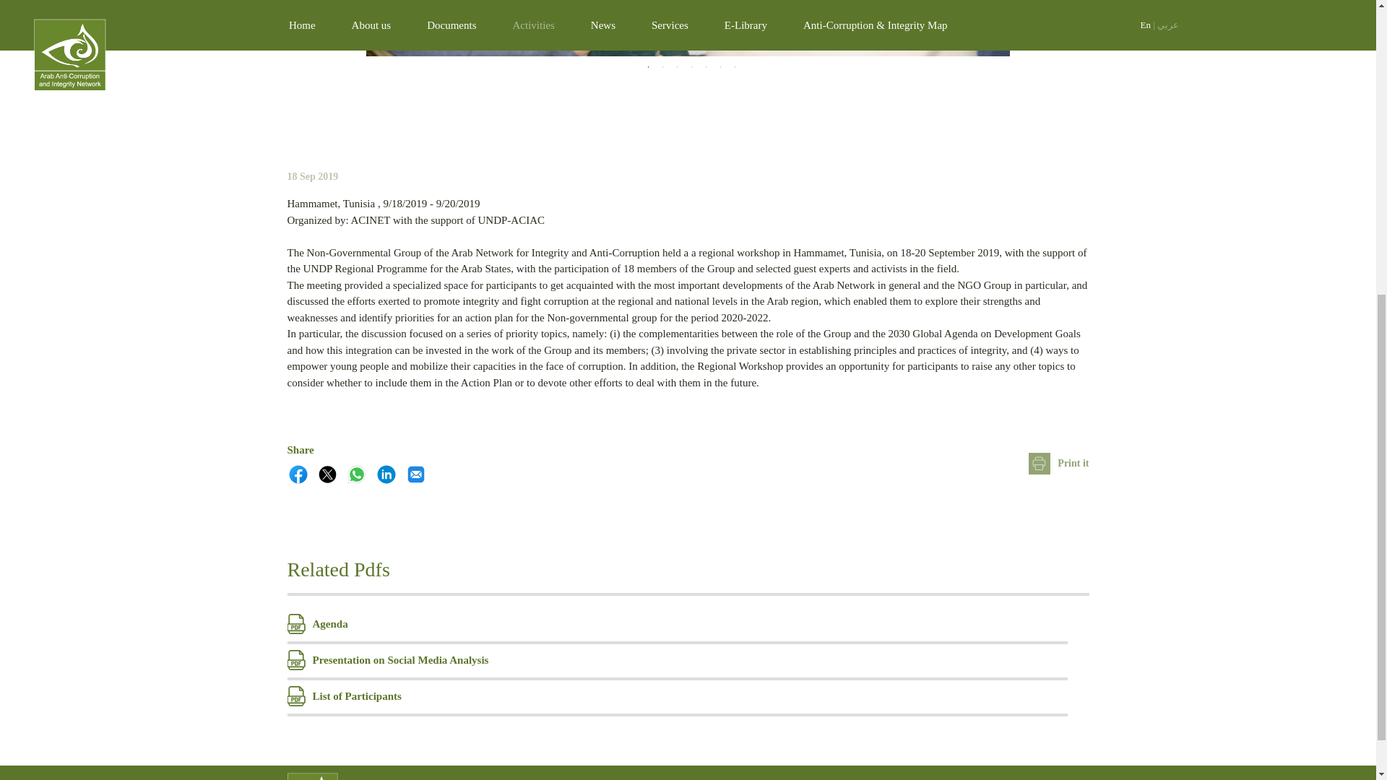 This screenshot has width=1387, height=780. What do you see at coordinates (1059, 463) in the screenshot?
I see `Print it` at bounding box center [1059, 463].